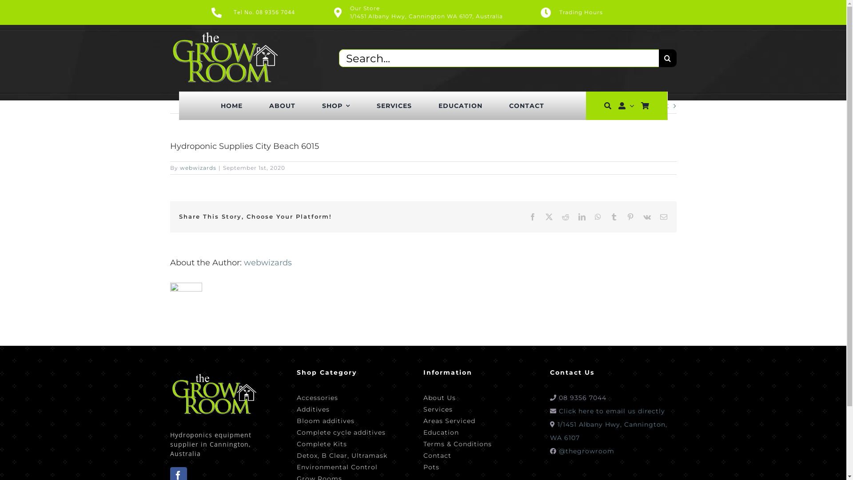  Describe the element at coordinates (365, 8) in the screenshot. I see `Our Store` at that location.